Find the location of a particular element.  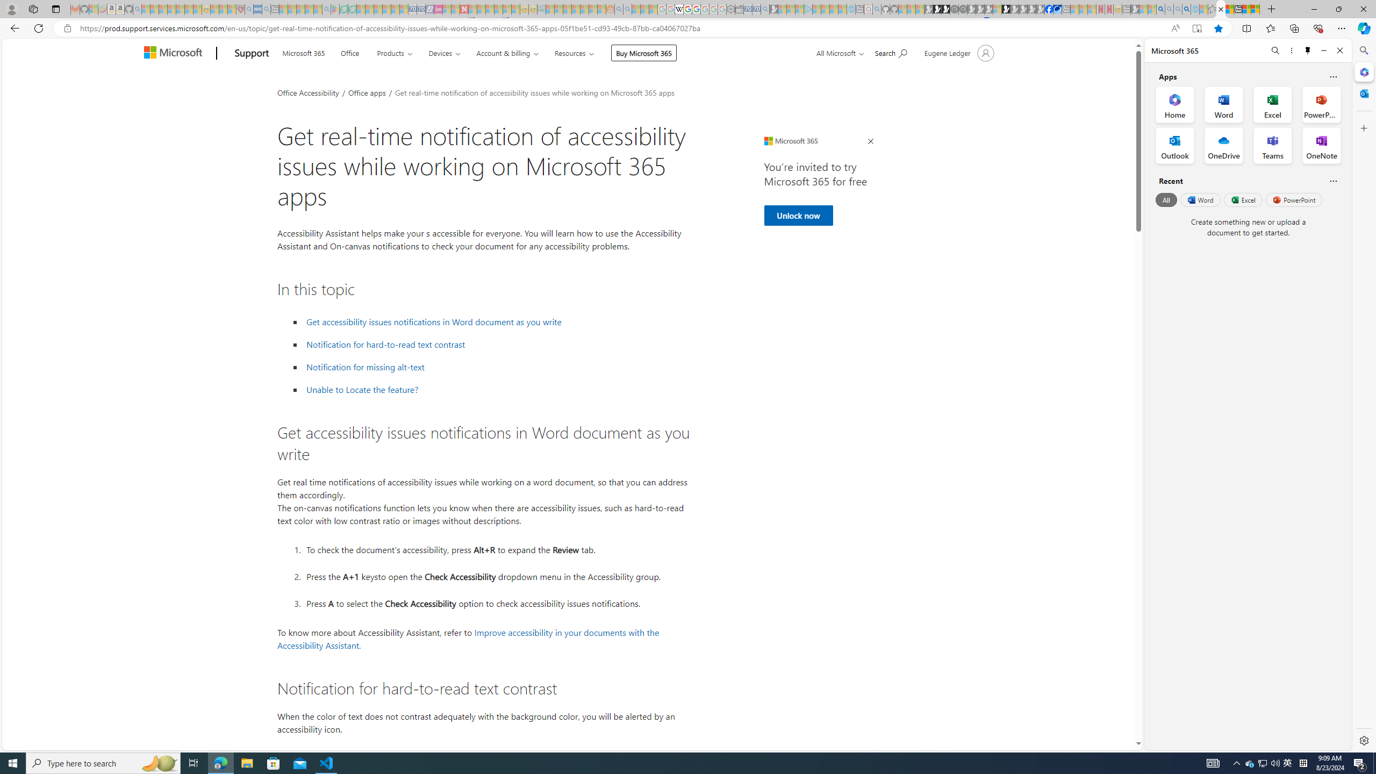

Support is located at coordinates (252, 54).